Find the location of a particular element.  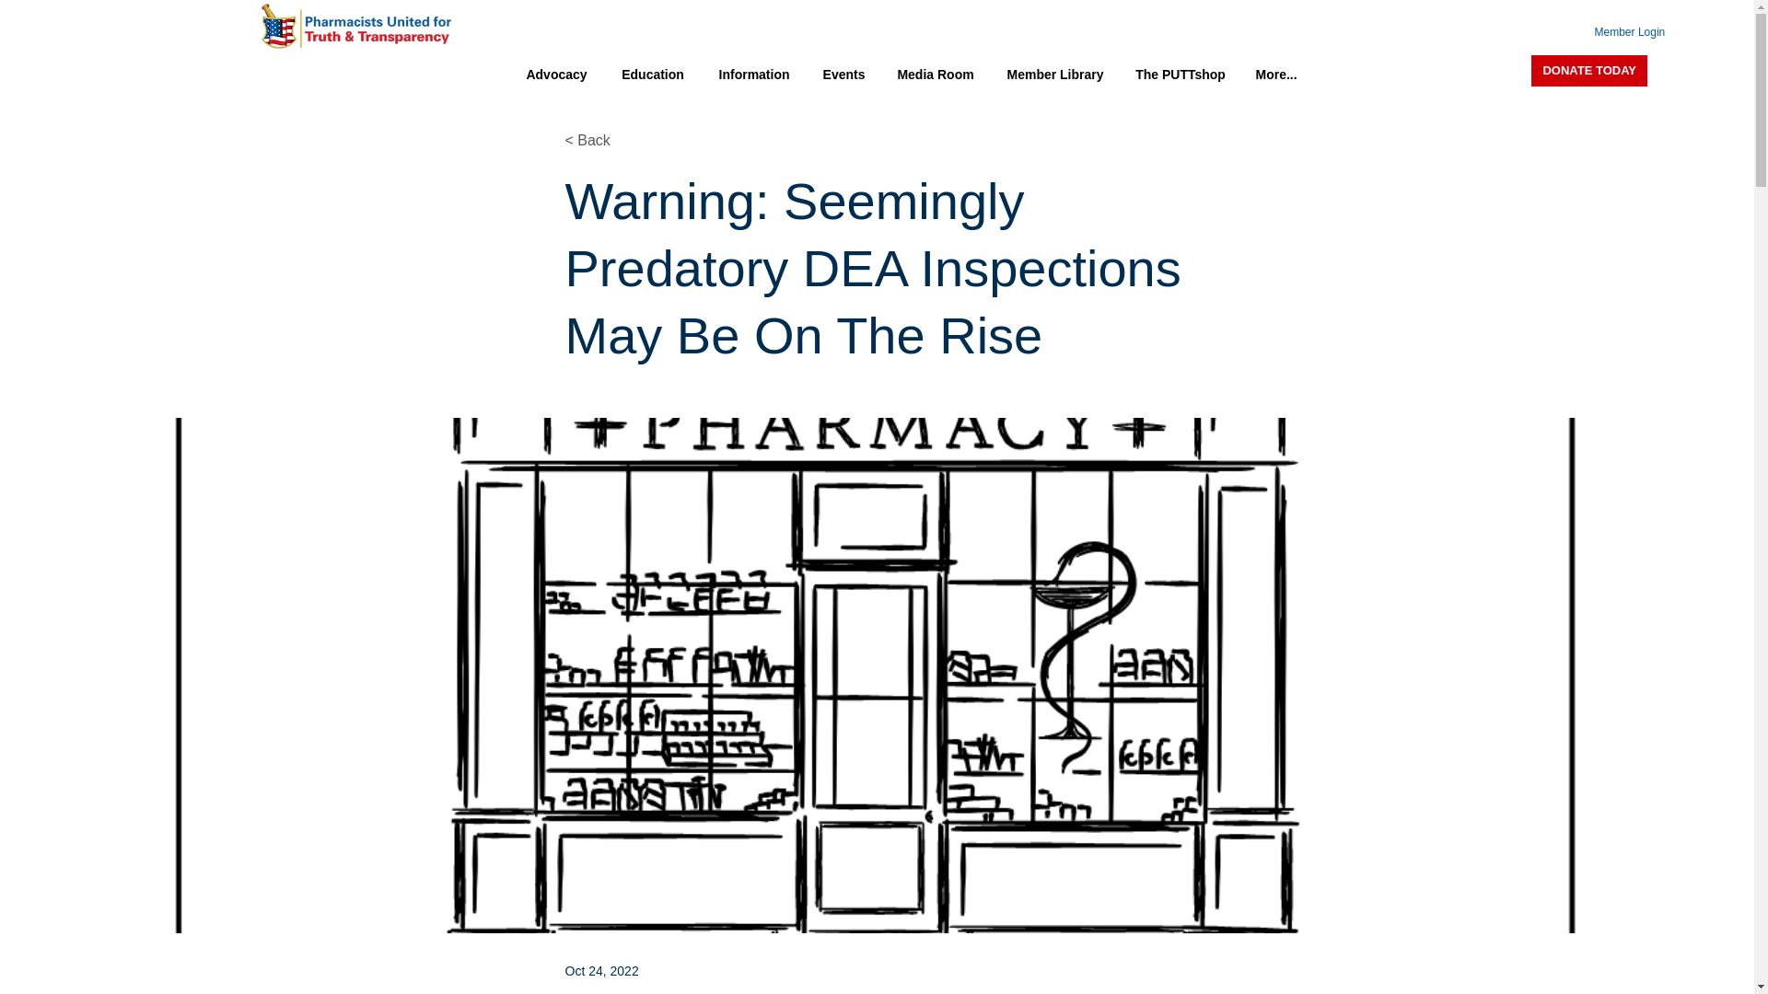

Member Library is located at coordinates (1054, 75).